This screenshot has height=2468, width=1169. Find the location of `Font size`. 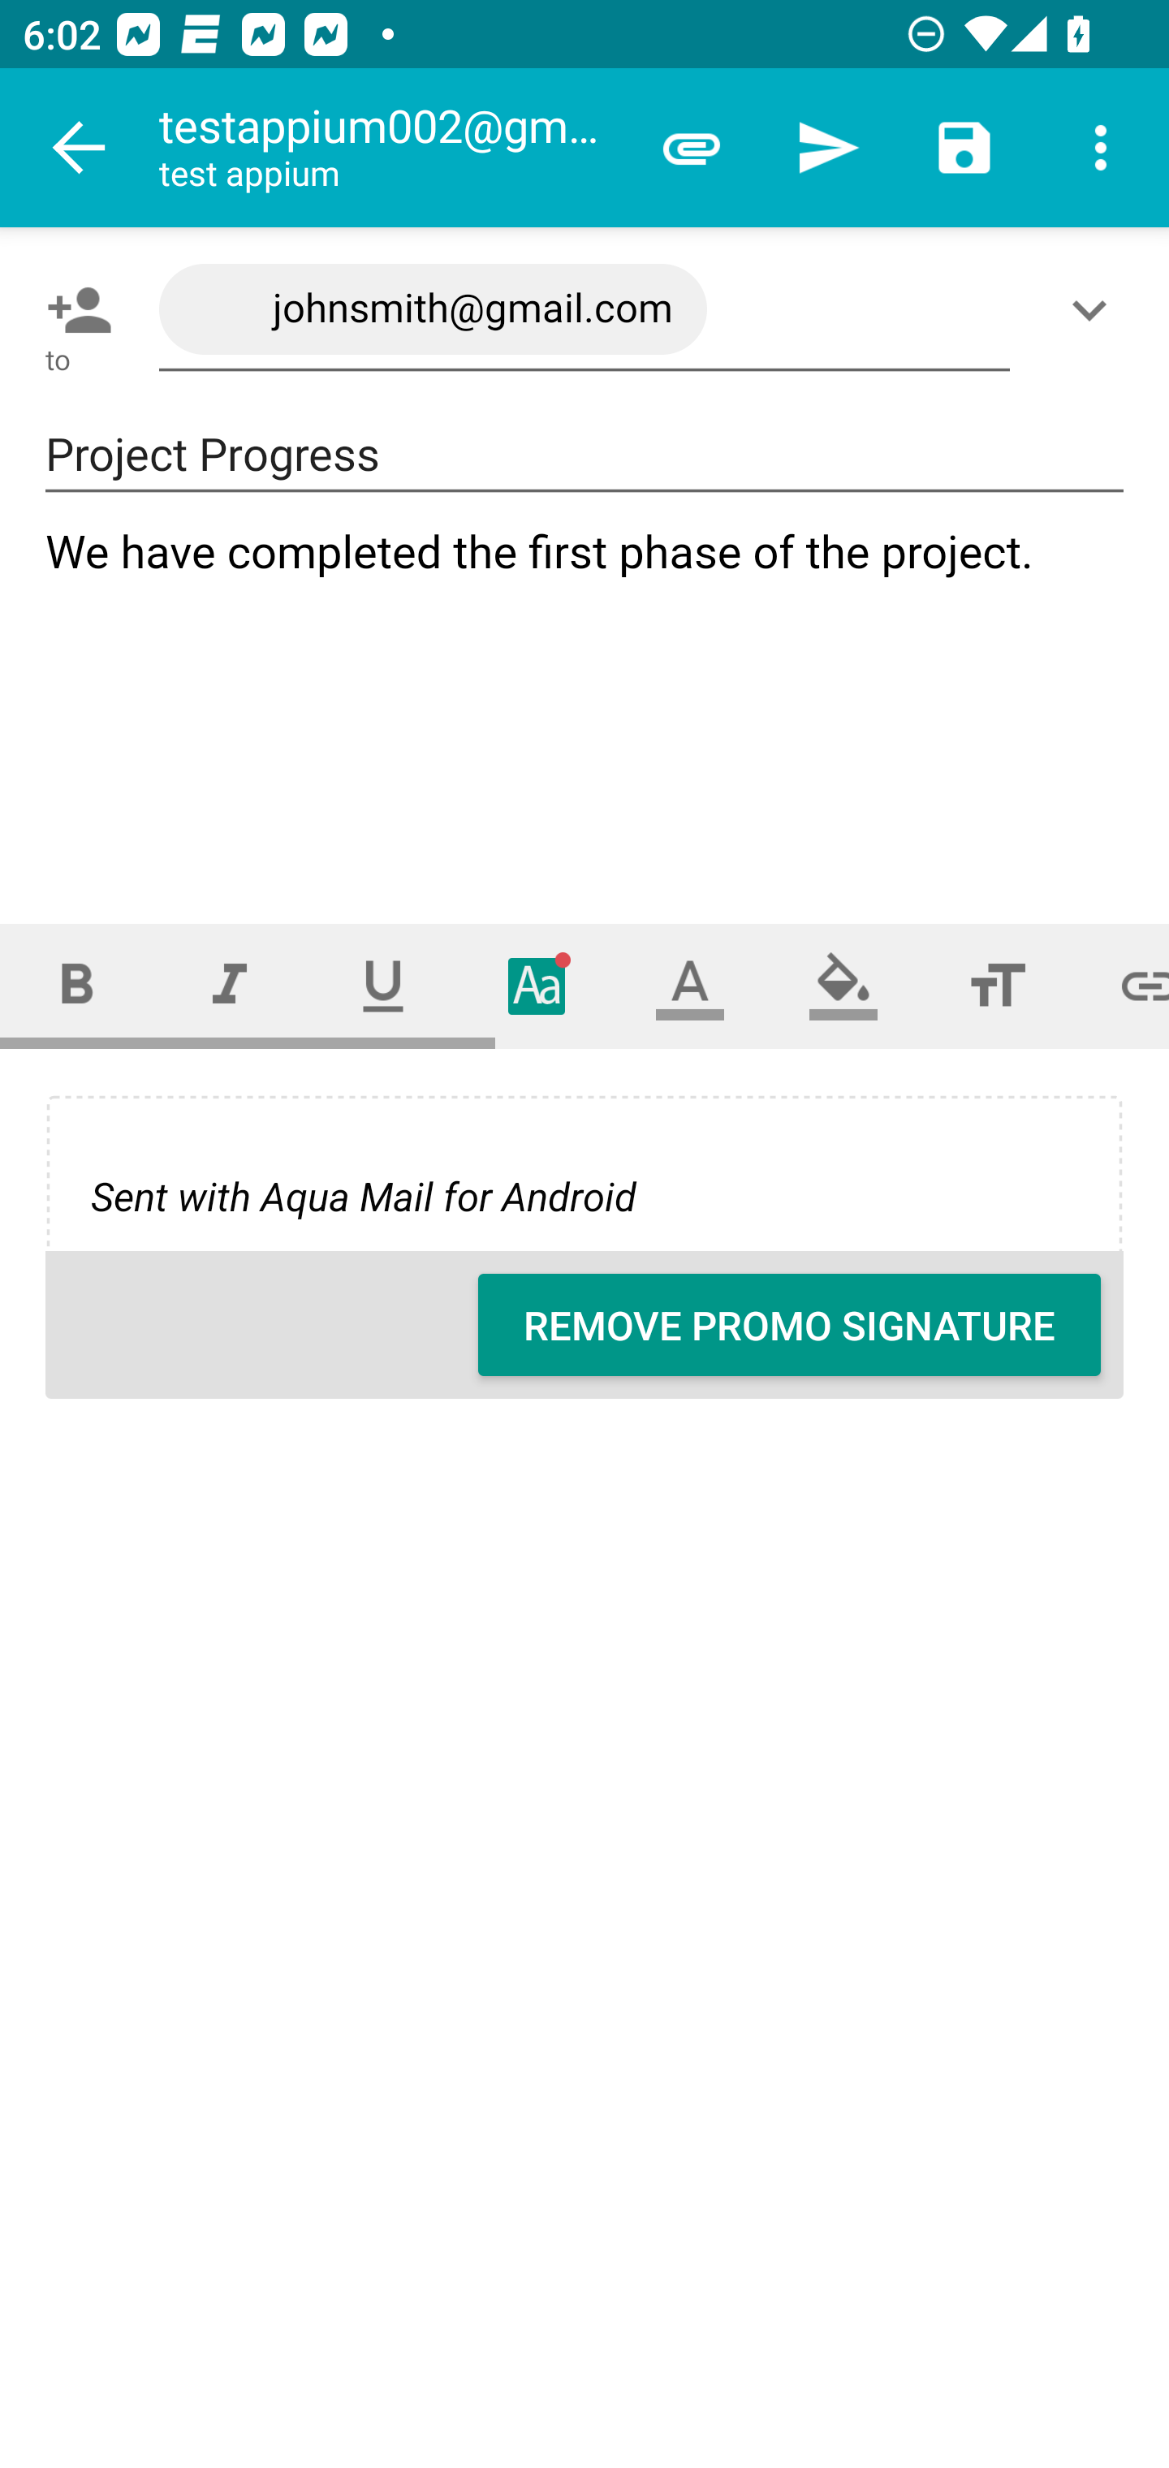

Font size is located at coordinates (997, 986).